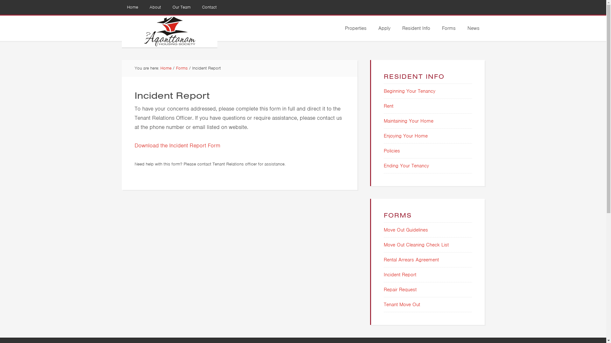  What do you see at coordinates (132, 7) in the screenshot?
I see `Home` at bounding box center [132, 7].